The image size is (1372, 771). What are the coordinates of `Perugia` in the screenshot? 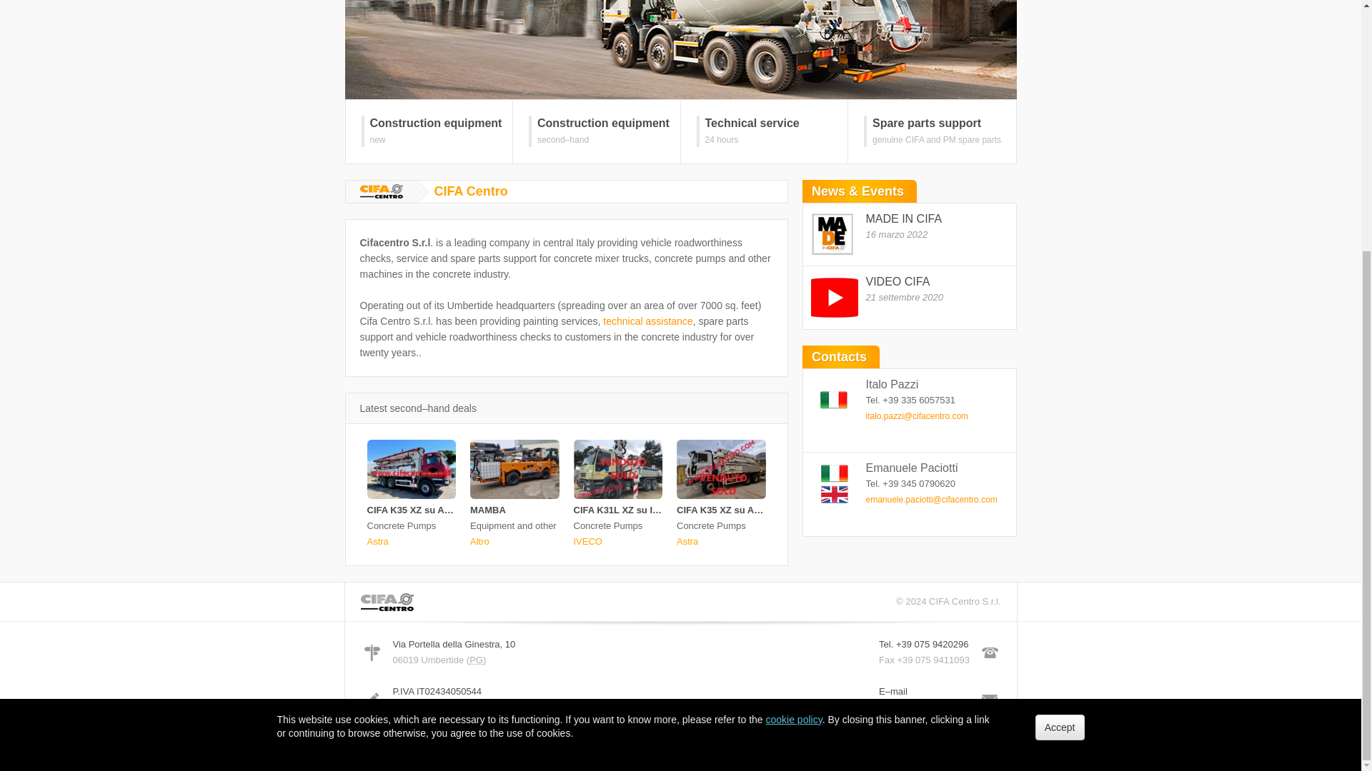 It's located at (476, 660).